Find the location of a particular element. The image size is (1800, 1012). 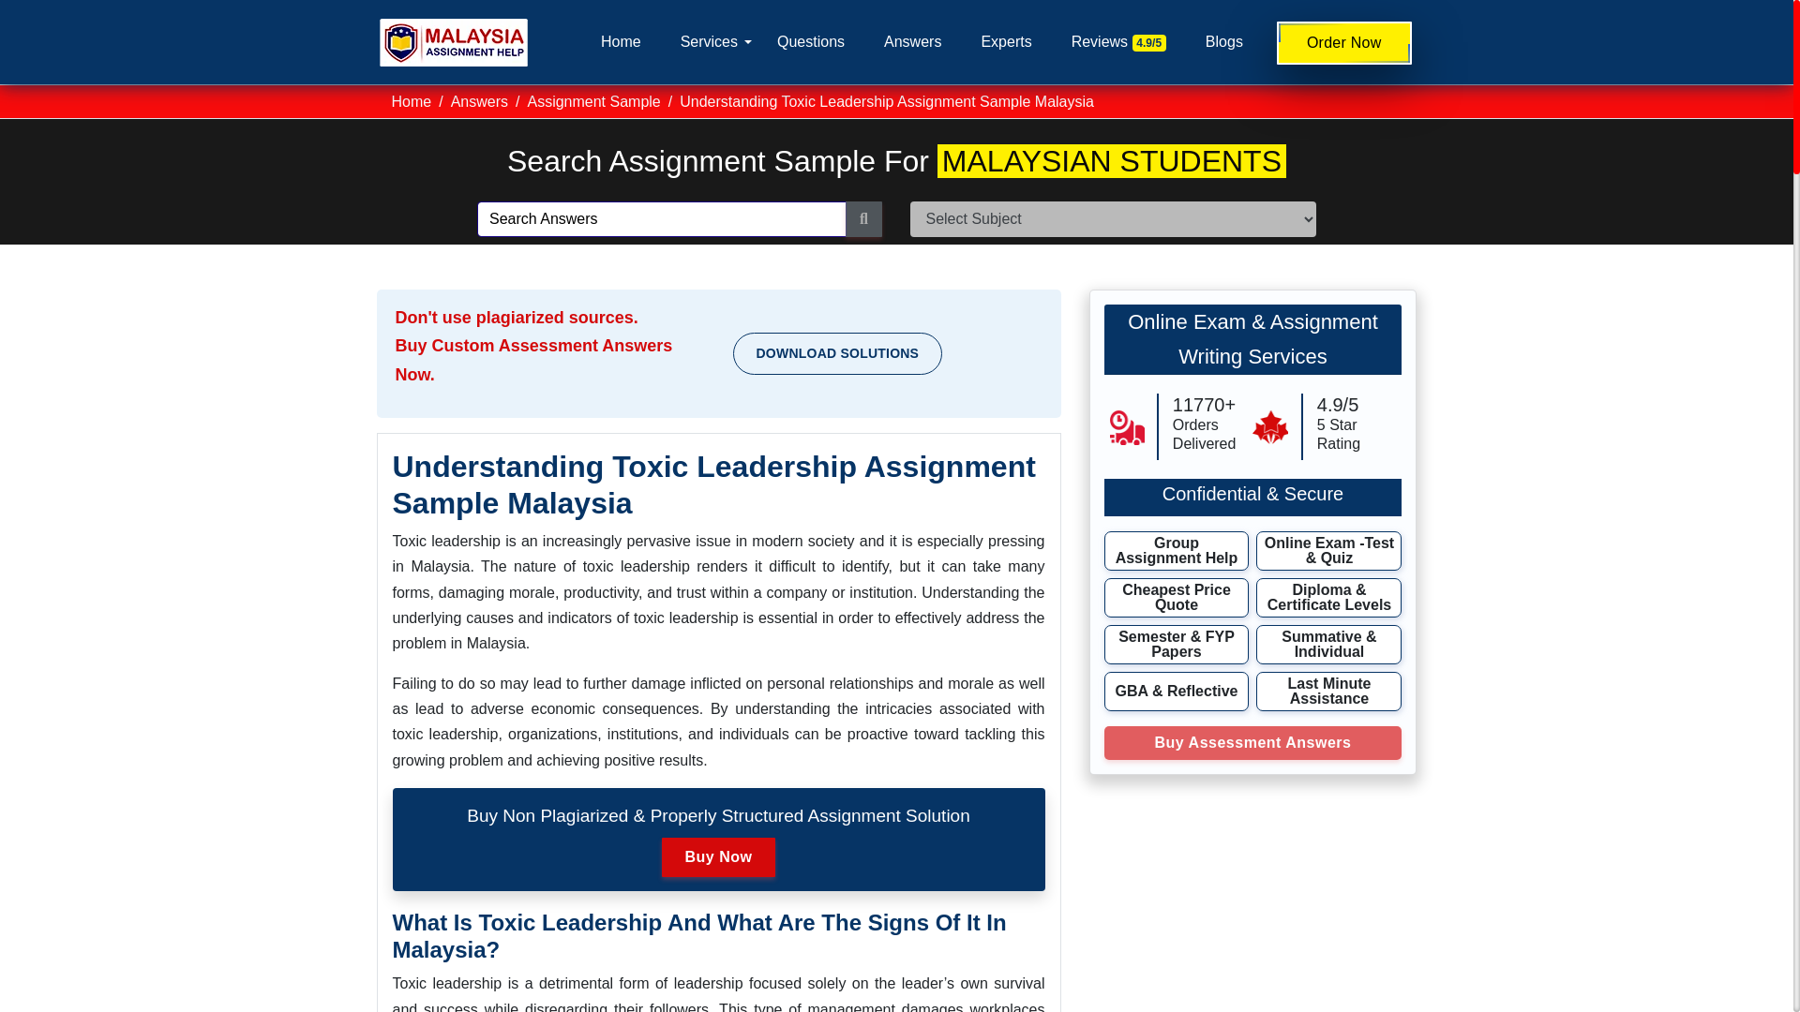

Answers is located at coordinates (479, 101).